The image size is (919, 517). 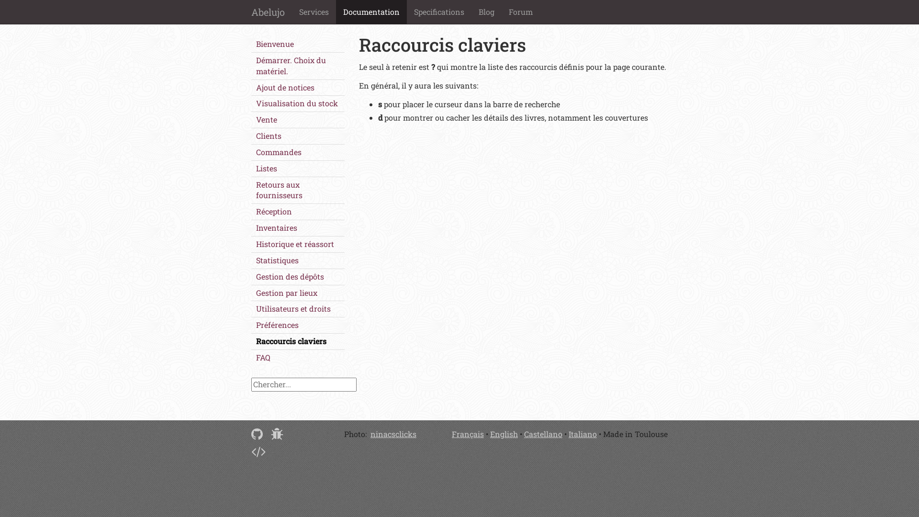 I want to click on Services, so click(x=314, y=12).